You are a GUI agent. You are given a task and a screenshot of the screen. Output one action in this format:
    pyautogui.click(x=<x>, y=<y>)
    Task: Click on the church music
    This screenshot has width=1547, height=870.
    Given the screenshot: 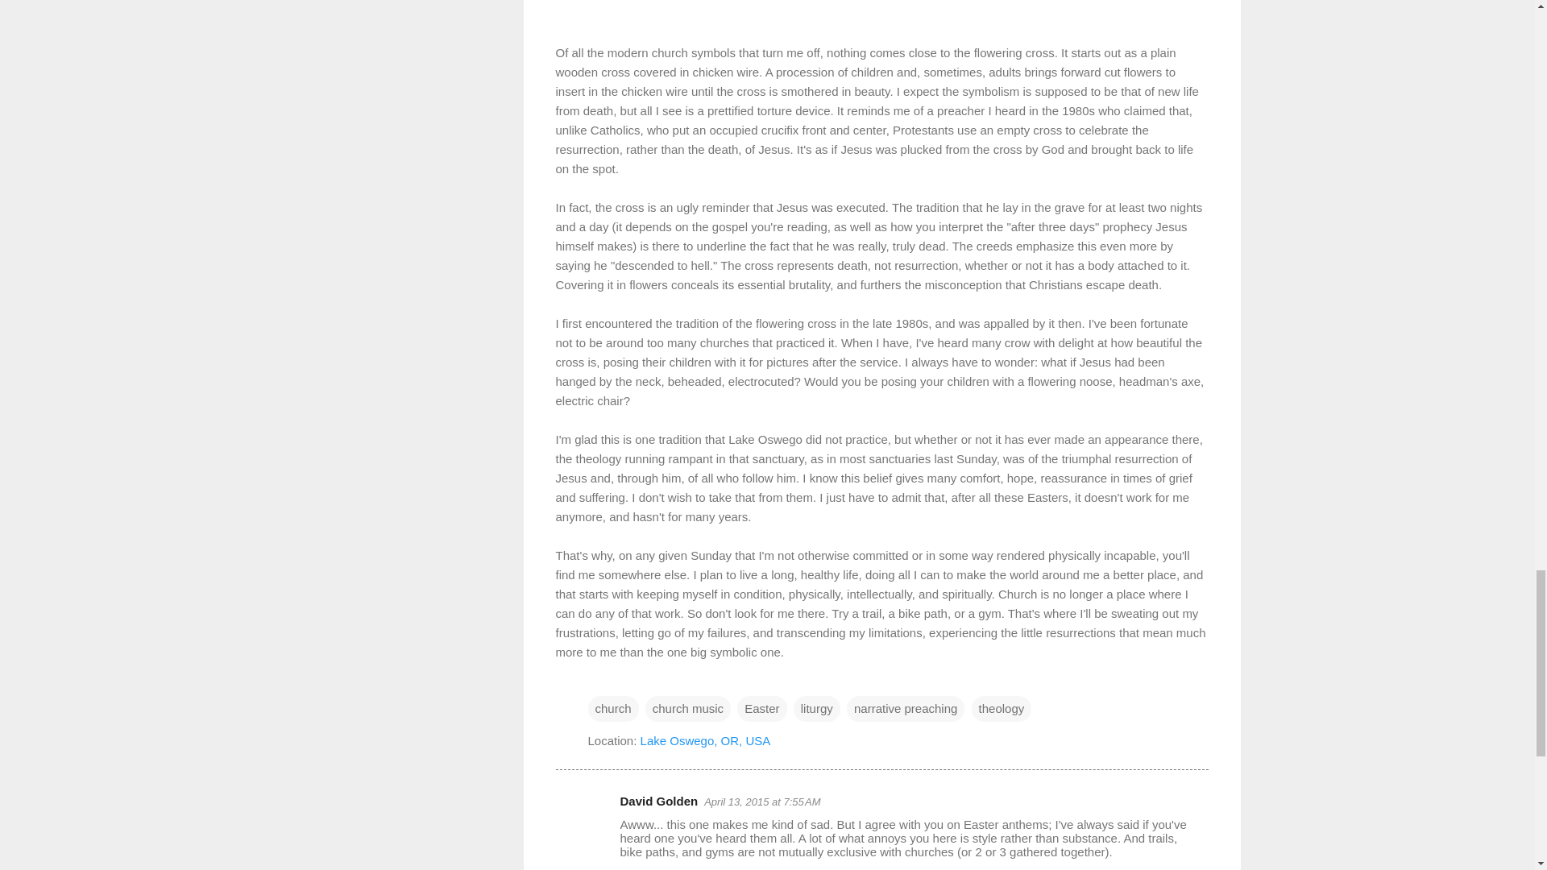 What is the action you would take?
    pyautogui.click(x=687, y=709)
    